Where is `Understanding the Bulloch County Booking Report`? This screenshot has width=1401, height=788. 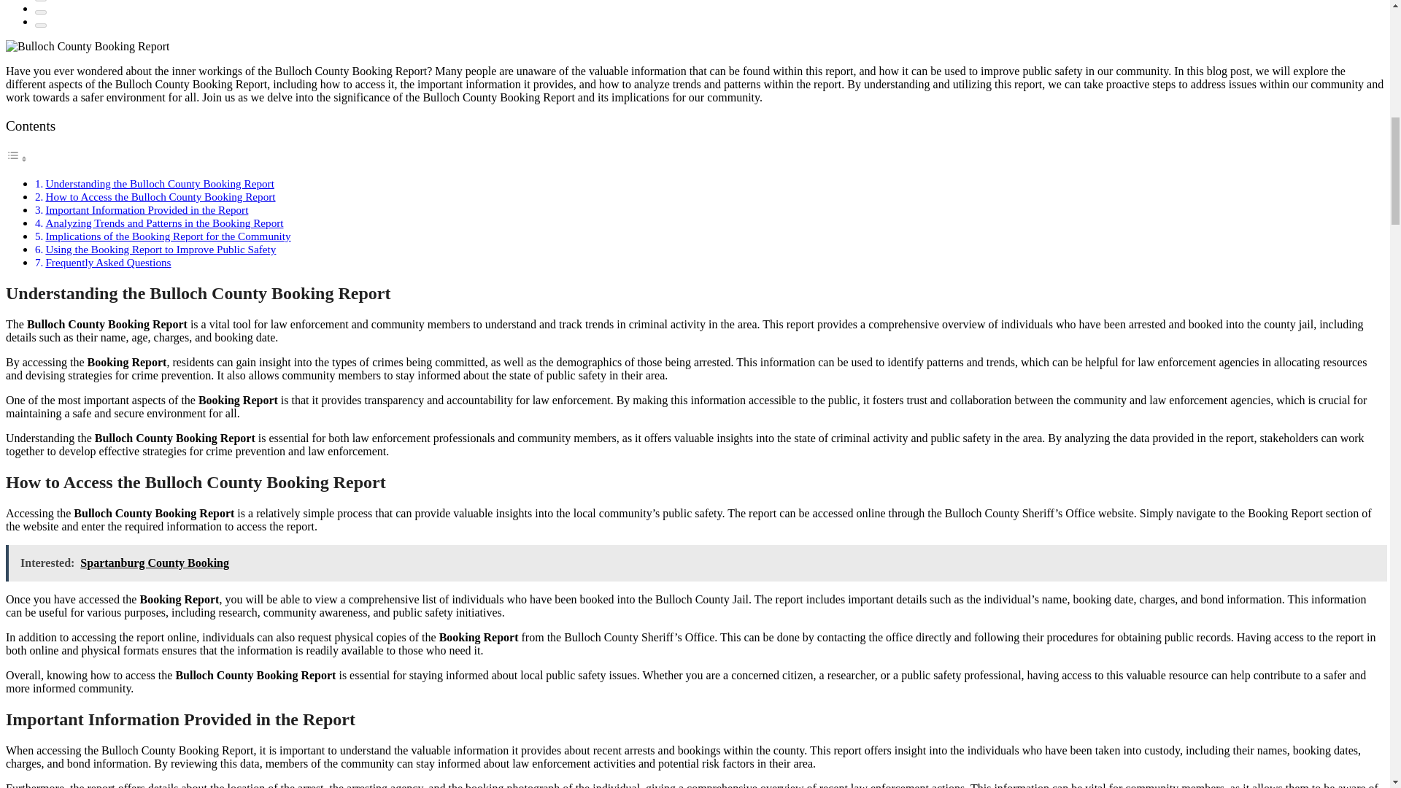 Understanding the Bulloch County Booking Report is located at coordinates (159, 184).